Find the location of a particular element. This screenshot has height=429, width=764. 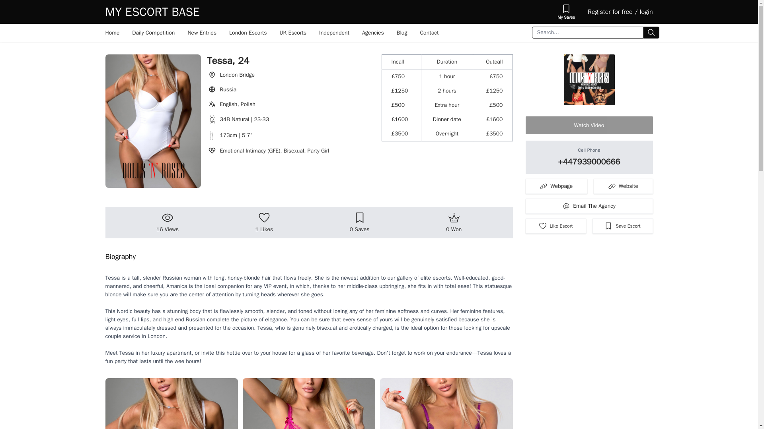

Agencies is located at coordinates (373, 33).